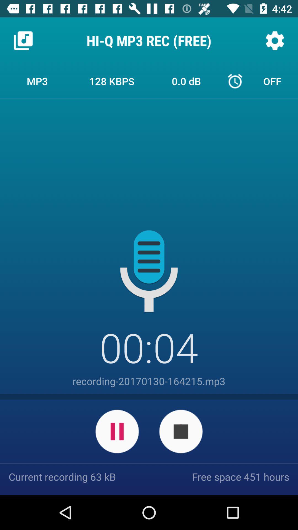  Describe the element at coordinates (186, 81) in the screenshot. I see `click 0.0 db icon` at that location.